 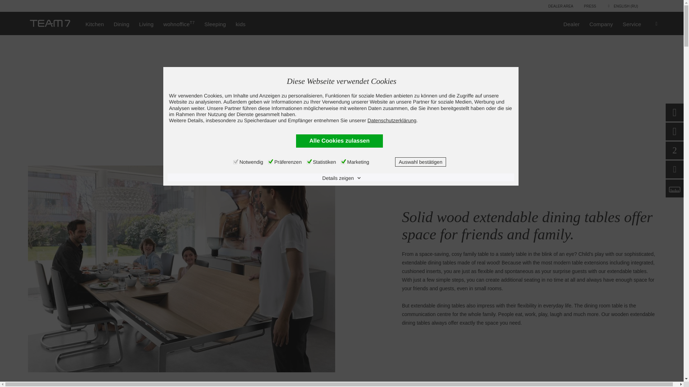 What do you see at coordinates (339, 140) in the screenshot?
I see `Alle Cookies zulassen` at bounding box center [339, 140].